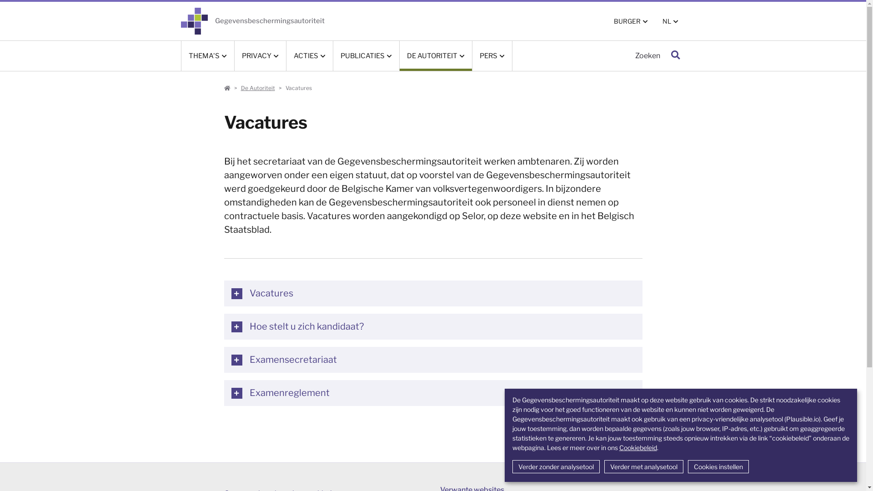 This screenshot has width=873, height=491. Describe the element at coordinates (433, 393) in the screenshot. I see `Examenreglement` at that location.